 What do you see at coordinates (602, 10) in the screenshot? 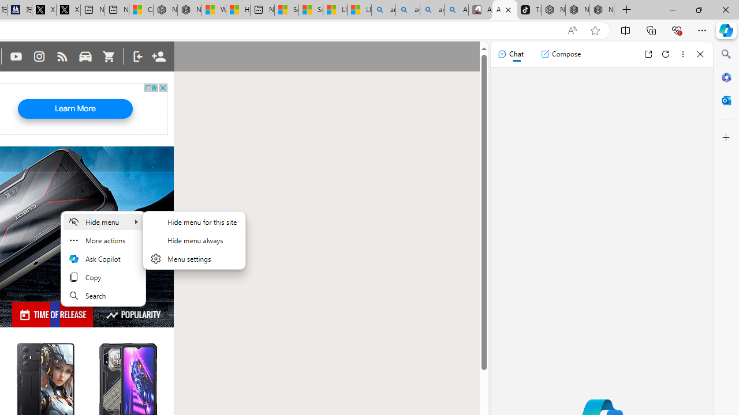
I see `Nordace - Siena Pro 15 Essential Set` at bounding box center [602, 10].